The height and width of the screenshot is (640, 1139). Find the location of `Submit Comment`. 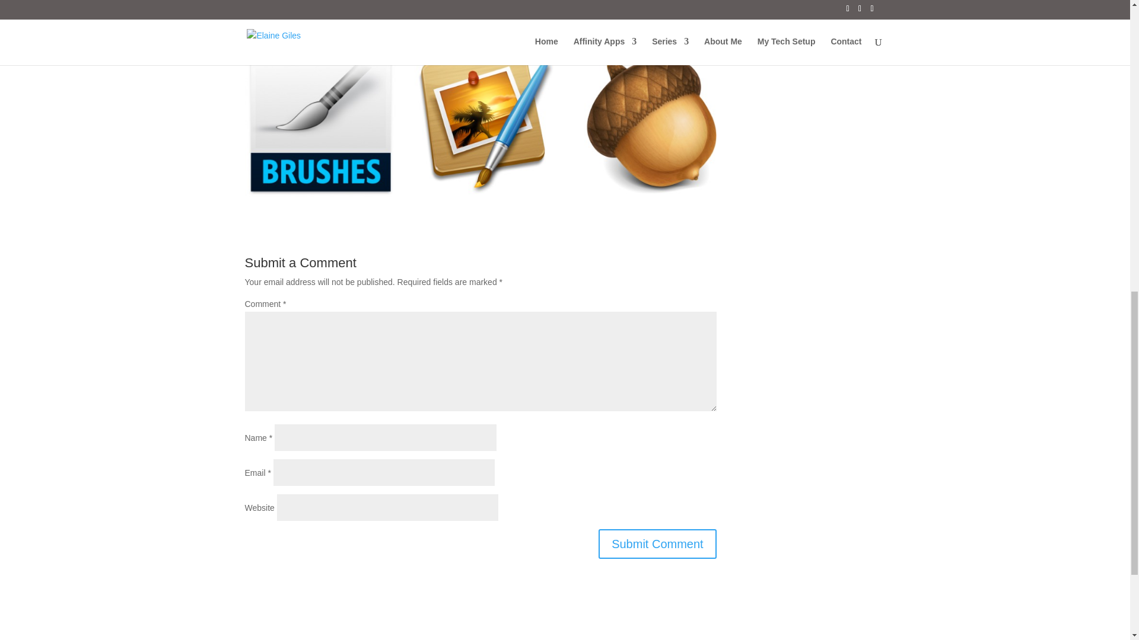

Submit Comment is located at coordinates (657, 544).